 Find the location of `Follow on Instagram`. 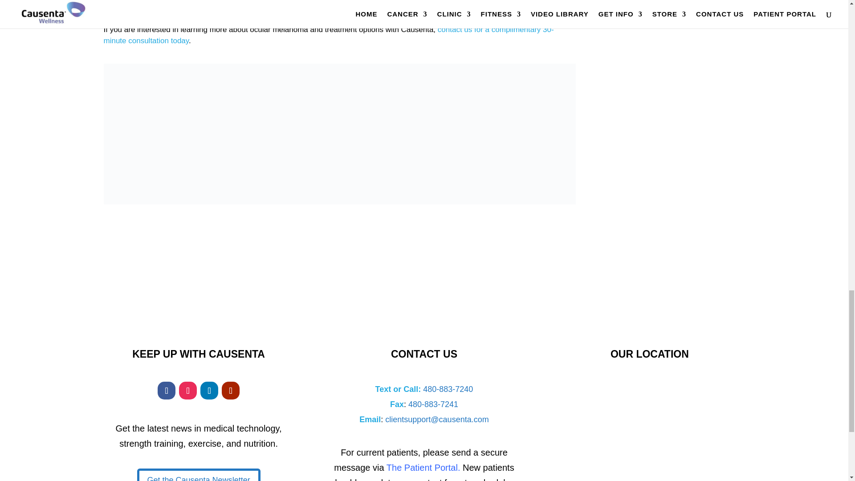

Follow on Instagram is located at coordinates (187, 391).